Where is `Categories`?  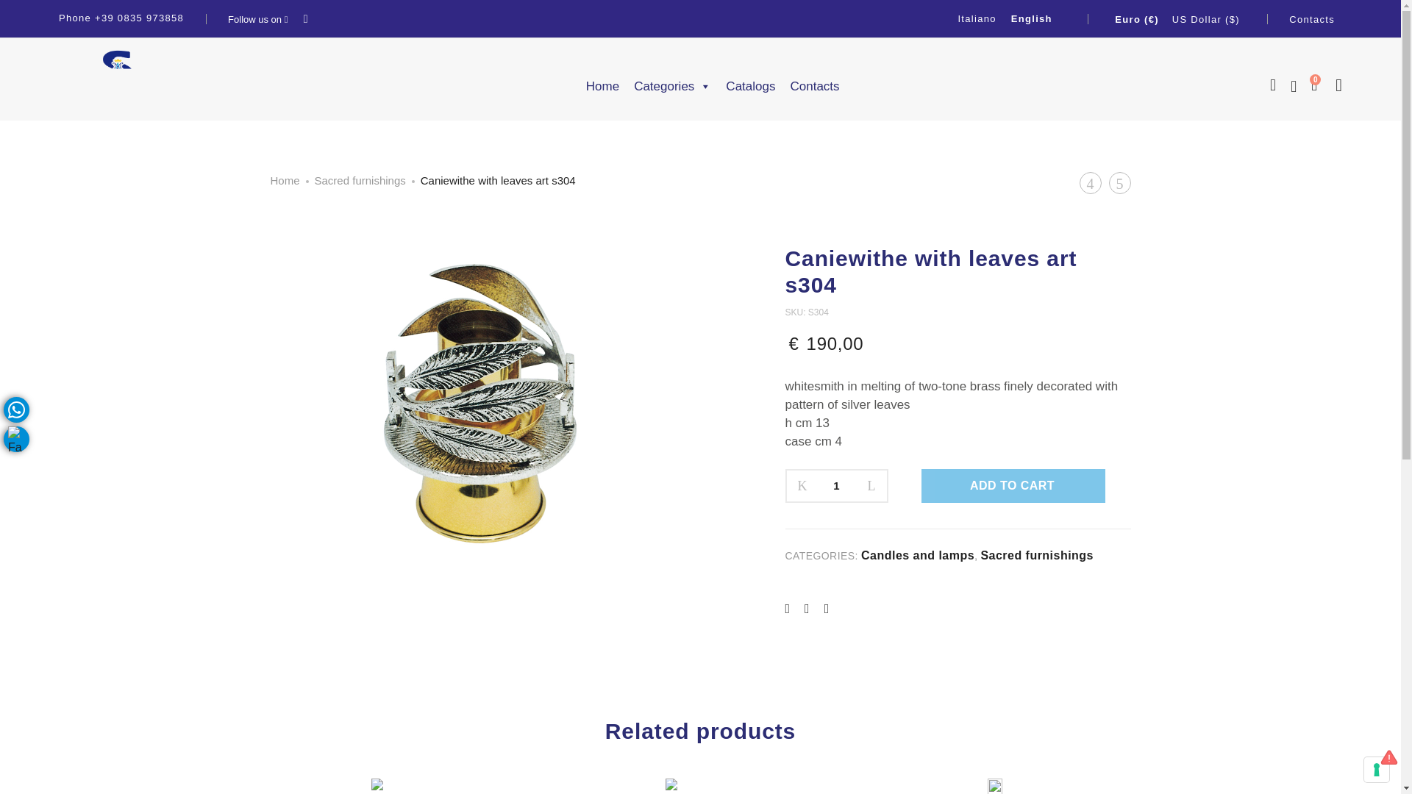 Categories is located at coordinates (672, 87).